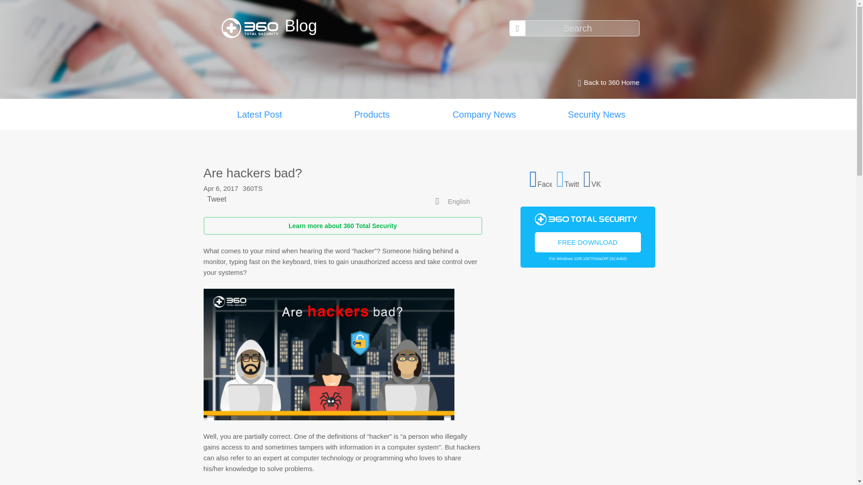  Describe the element at coordinates (484, 115) in the screenshot. I see `Company News` at that location.